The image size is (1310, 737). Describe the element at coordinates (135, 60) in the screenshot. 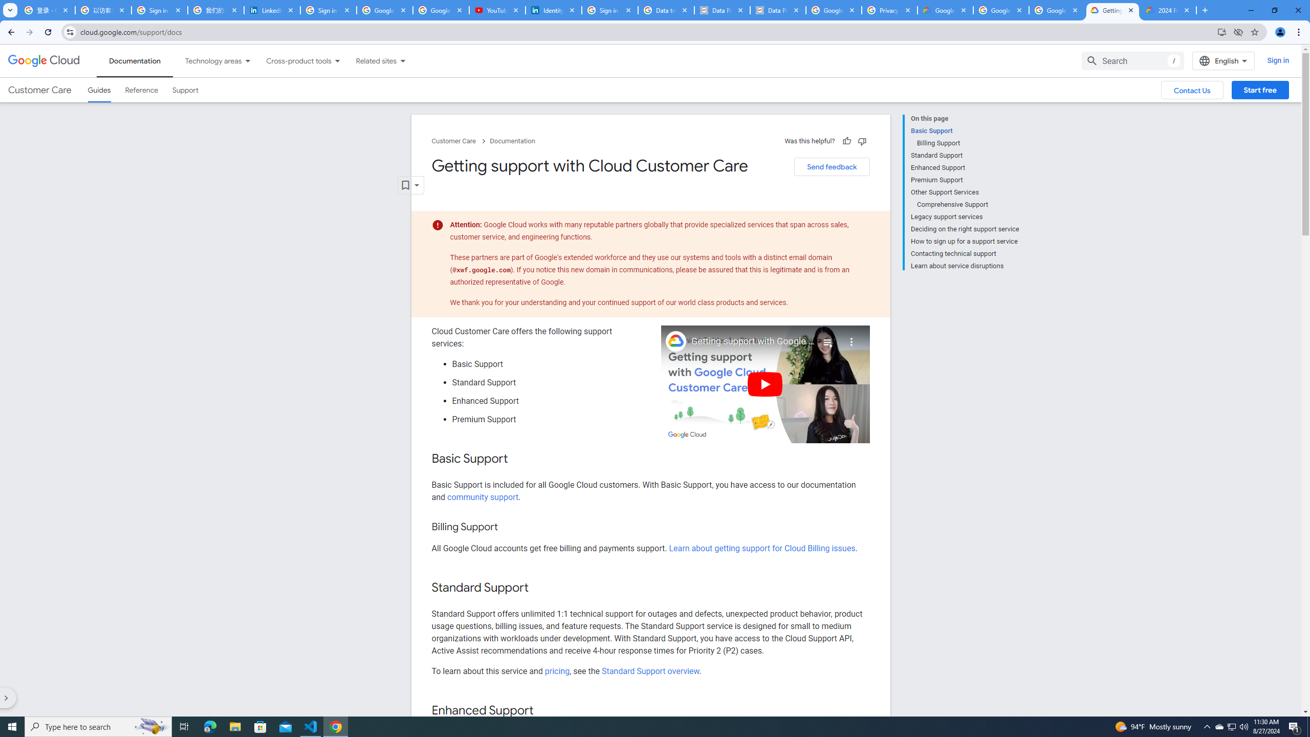

I see `Documentation, selected` at that location.